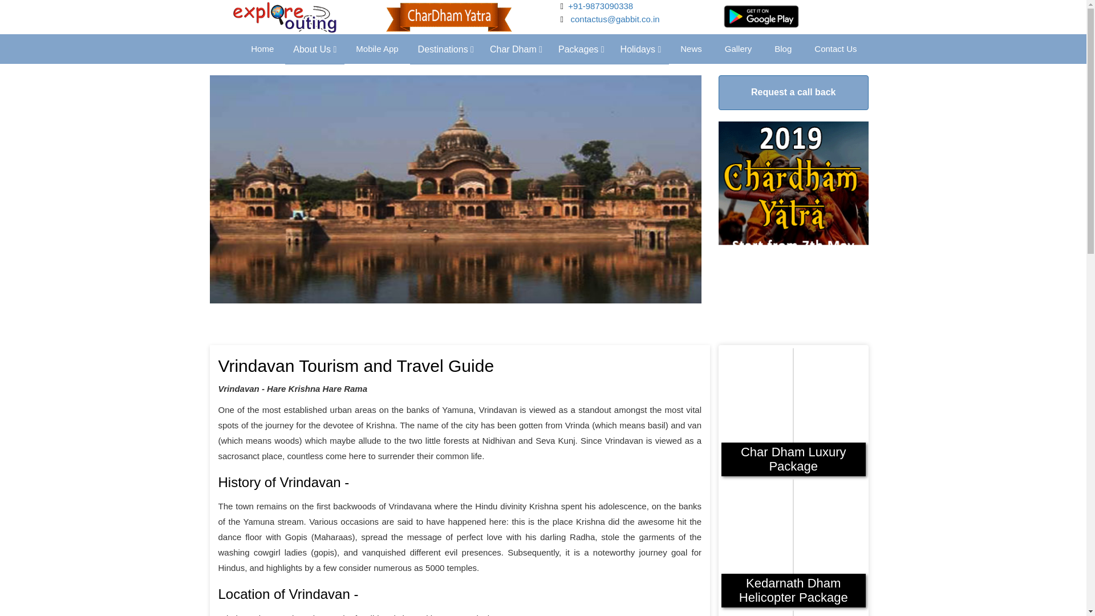 The image size is (1095, 616). Describe the element at coordinates (639, 49) in the screenshot. I see `Holidays` at that location.